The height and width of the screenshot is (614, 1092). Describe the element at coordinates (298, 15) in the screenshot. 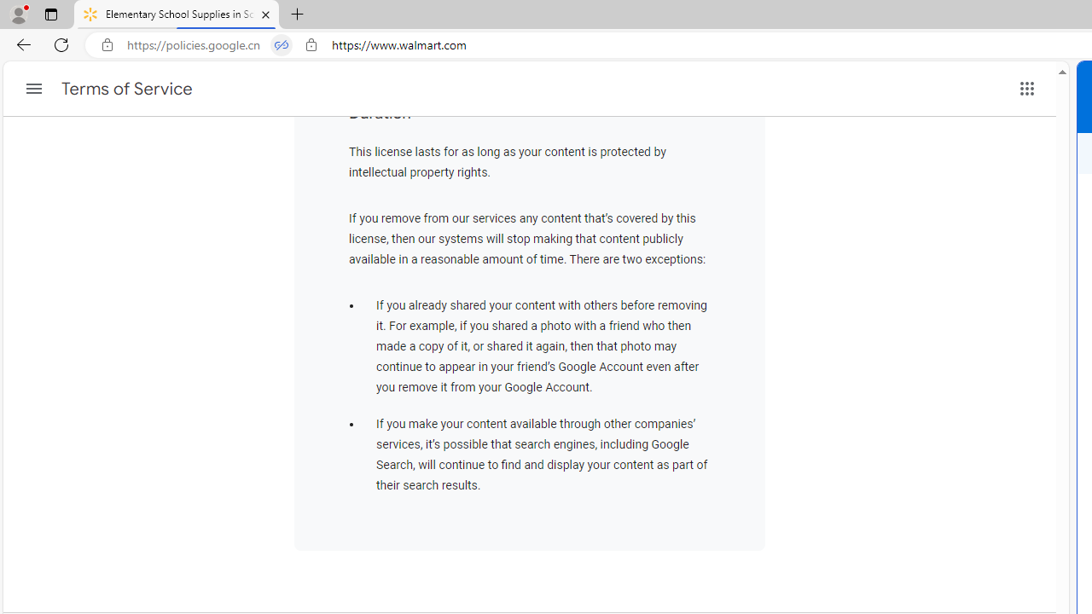

I see `New Tab` at that location.